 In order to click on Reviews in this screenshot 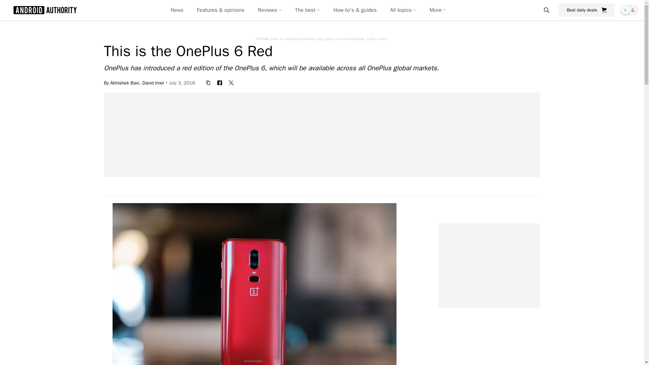, I will do `click(270, 10)`.